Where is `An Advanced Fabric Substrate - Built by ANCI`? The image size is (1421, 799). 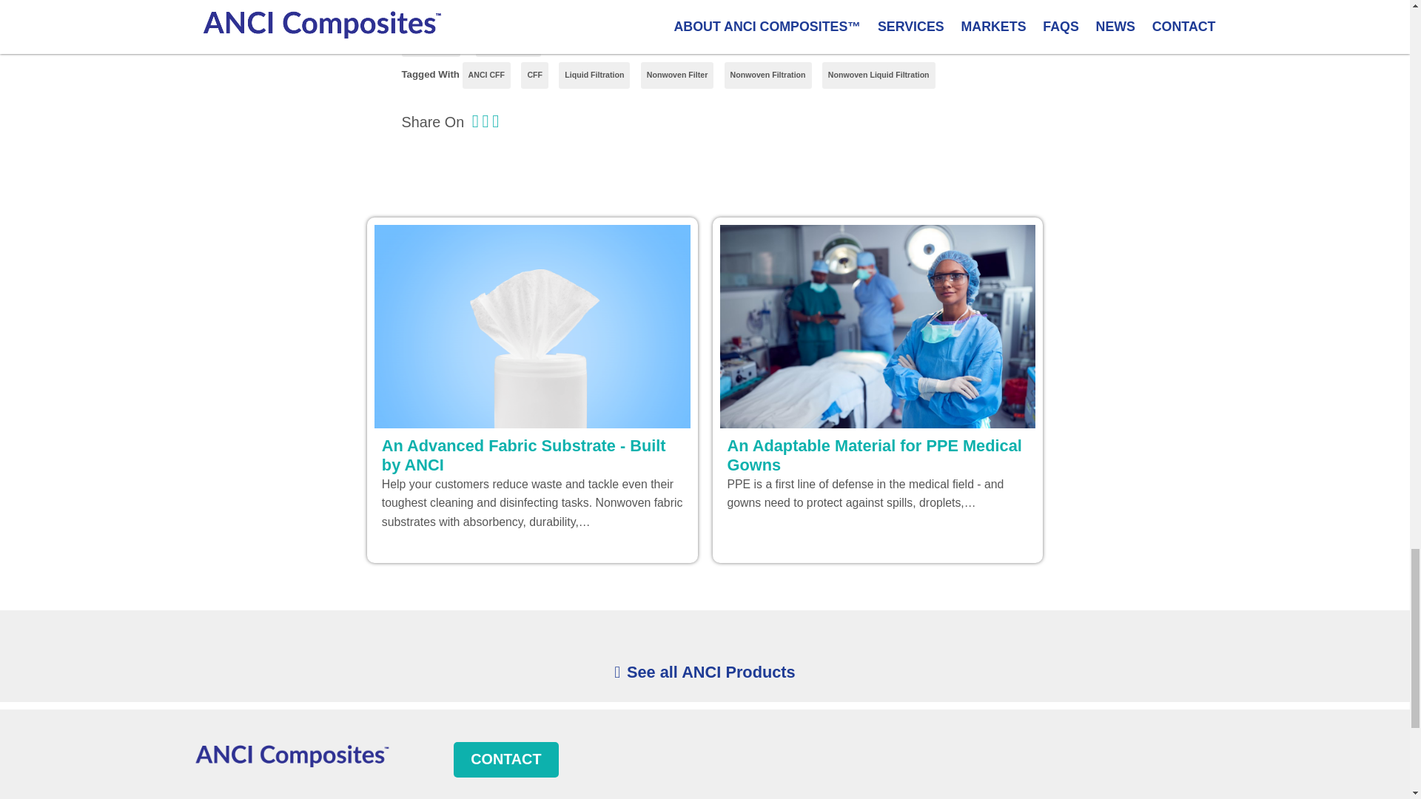
An Advanced Fabric Substrate - Built by ANCI is located at coordinates (533, 455).